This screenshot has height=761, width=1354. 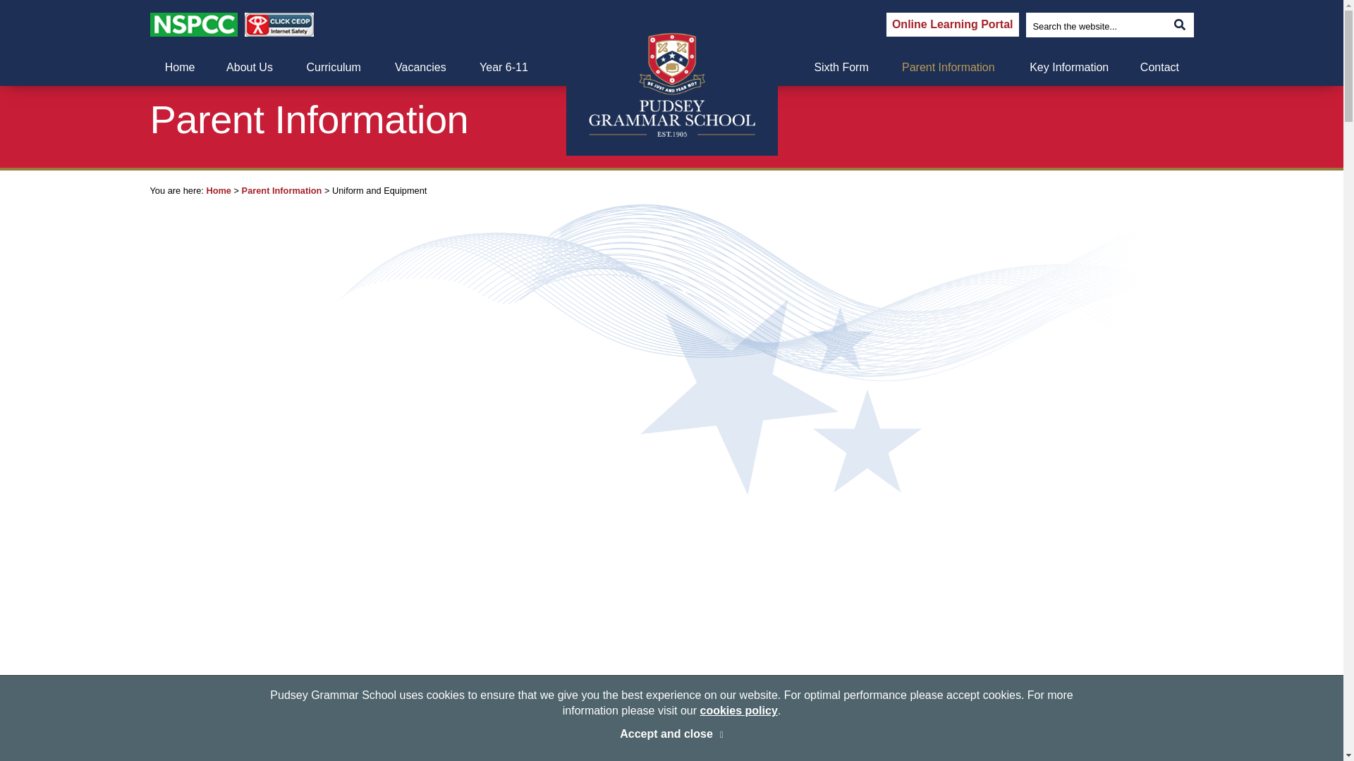 I want to click on Home, so click(x=179, y=68).